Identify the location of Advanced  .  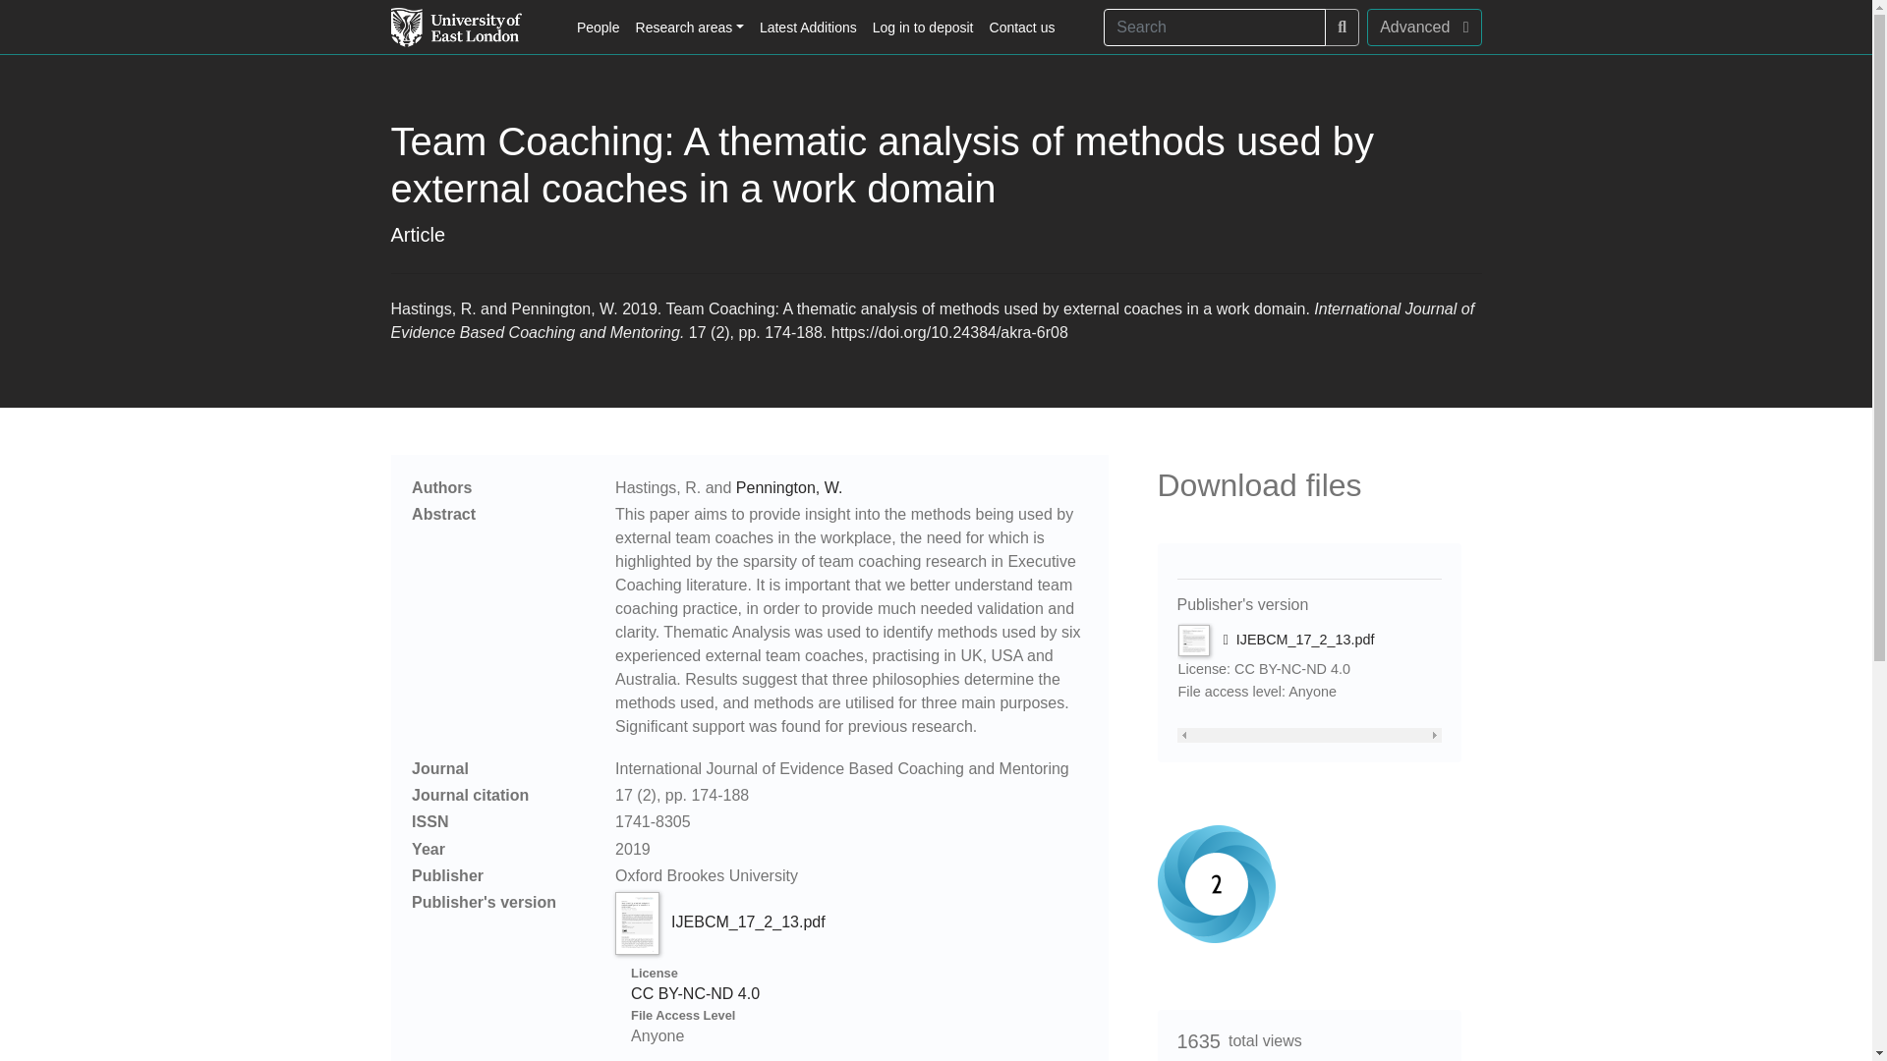
(1423, 28).